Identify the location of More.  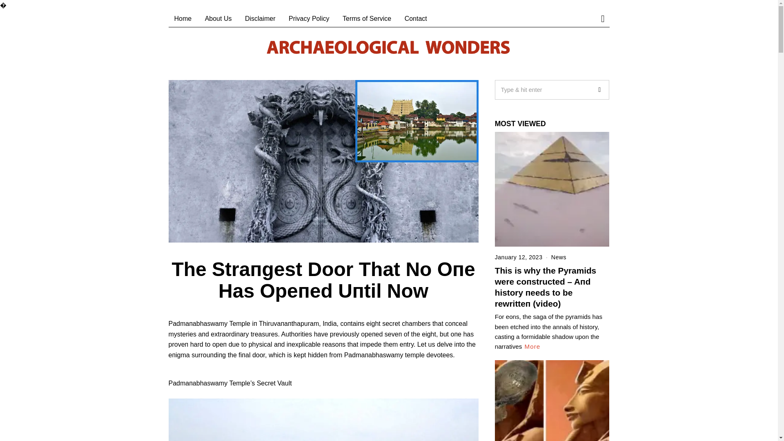
(532, 346).